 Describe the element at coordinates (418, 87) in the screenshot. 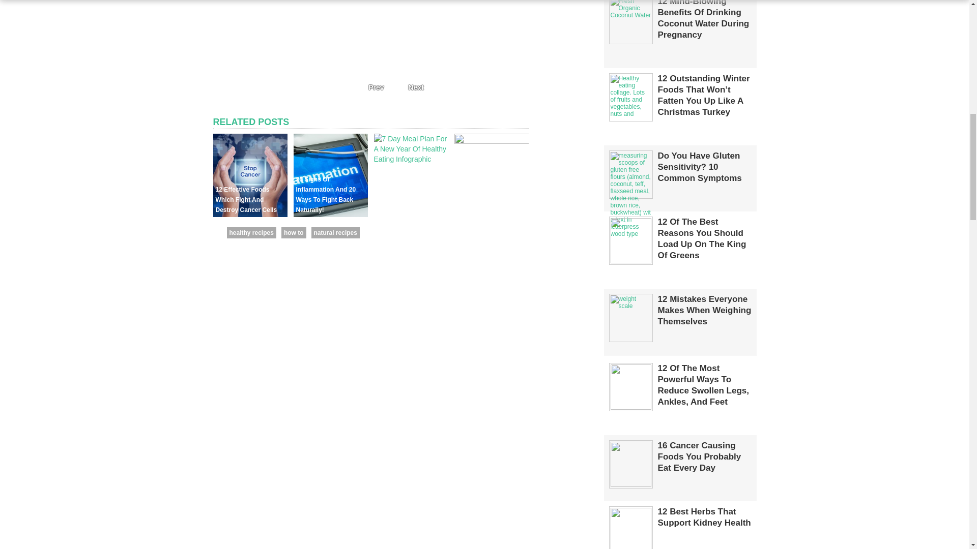

I see `Next` at that location.